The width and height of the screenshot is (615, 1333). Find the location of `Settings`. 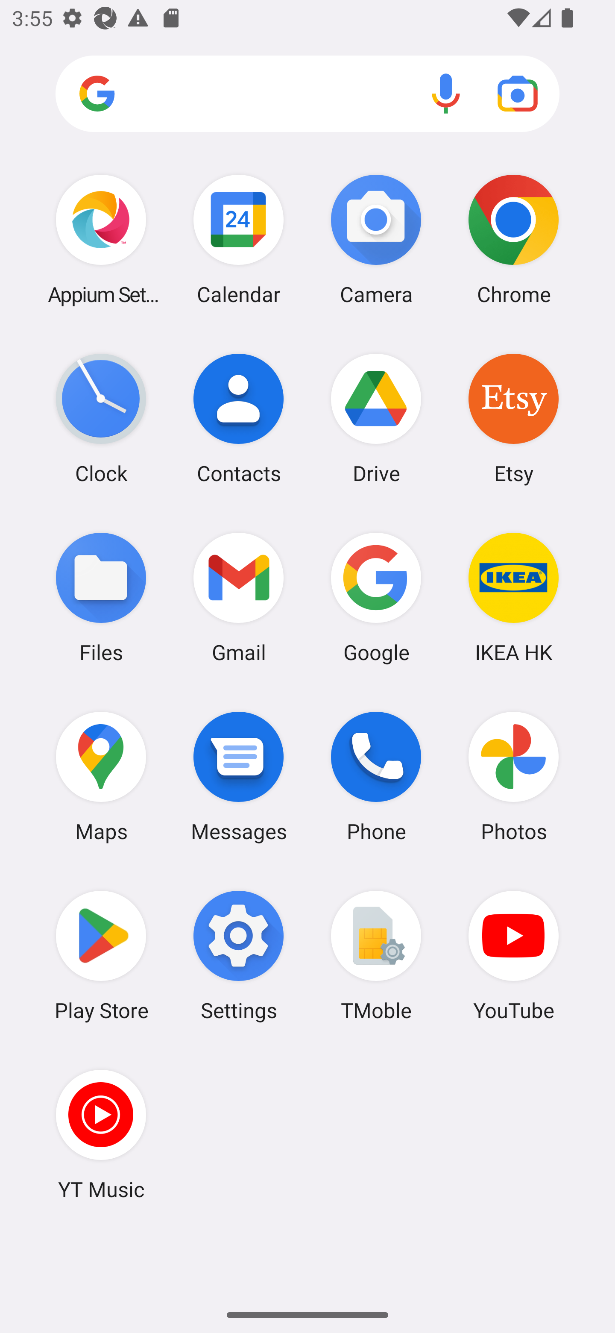

Settings is located at coordinates (238, 956).